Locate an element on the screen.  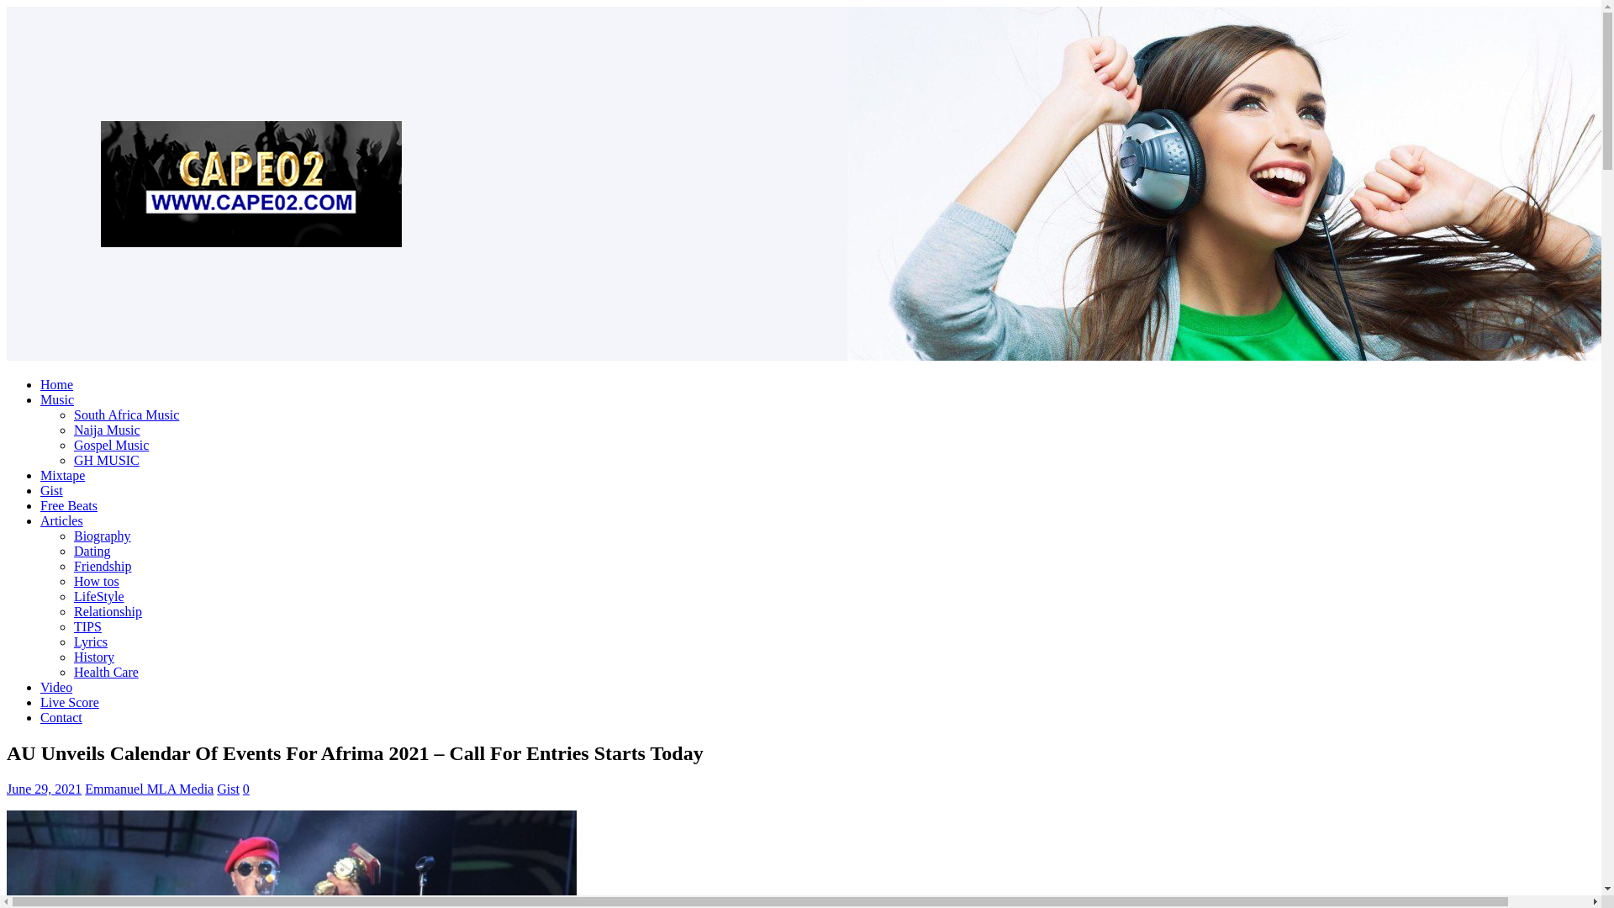
June 29, 2021 is located at coordinates (44, 789).